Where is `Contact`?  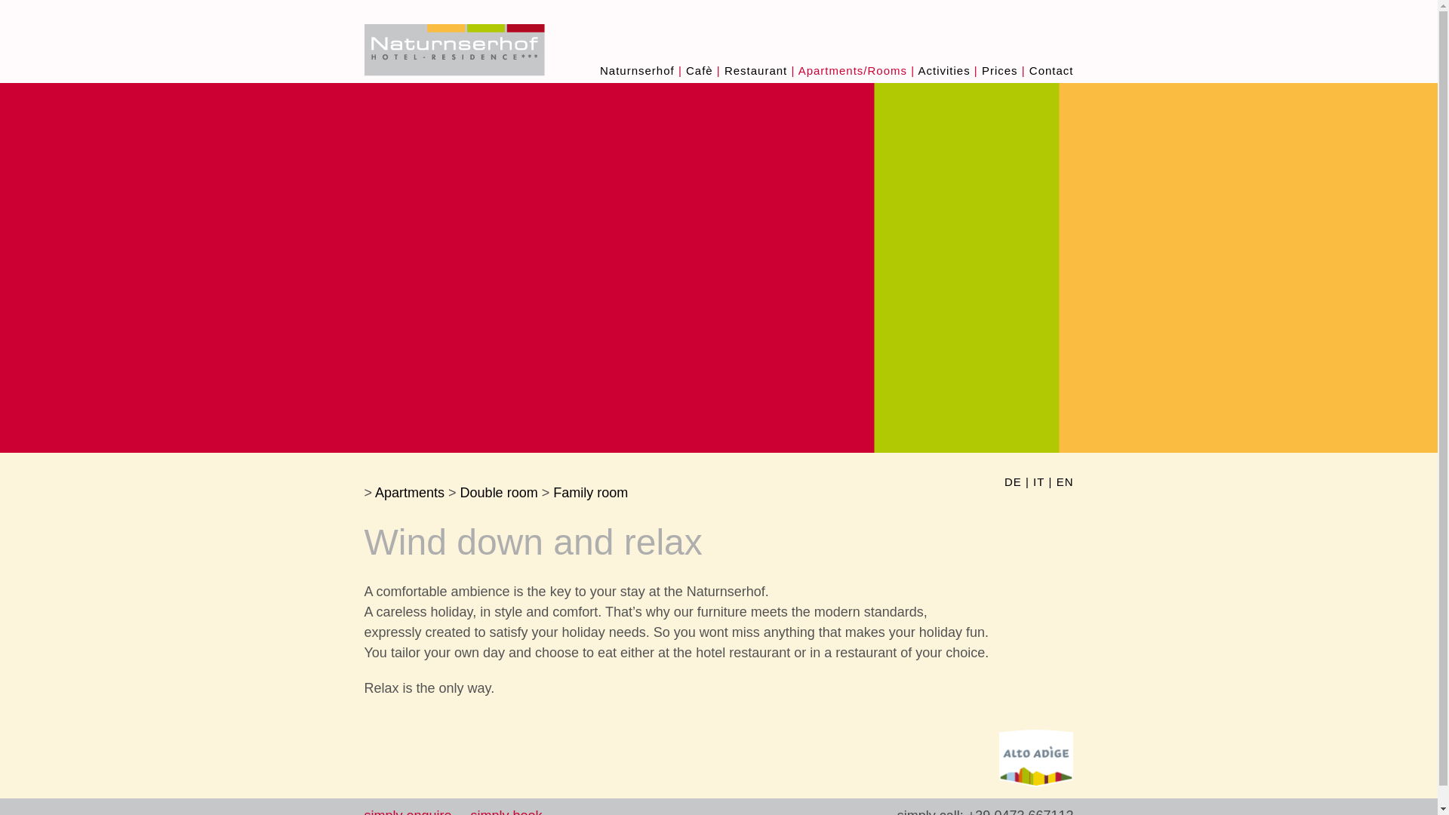 Contact is located at coordinates (1051, 70).